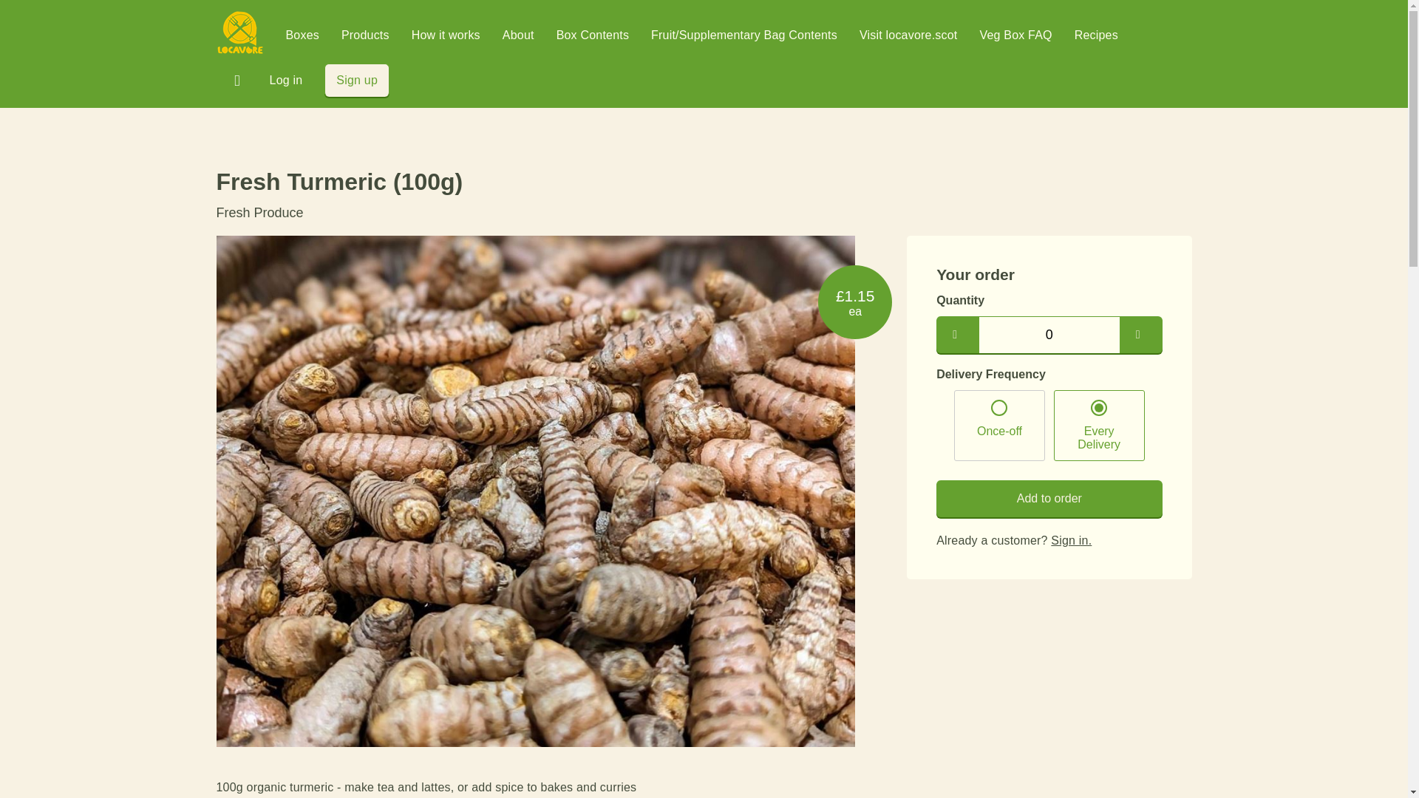  Describe the element at coordinates (592, 35) in the screenshot. I see `Box Contents` at that location.